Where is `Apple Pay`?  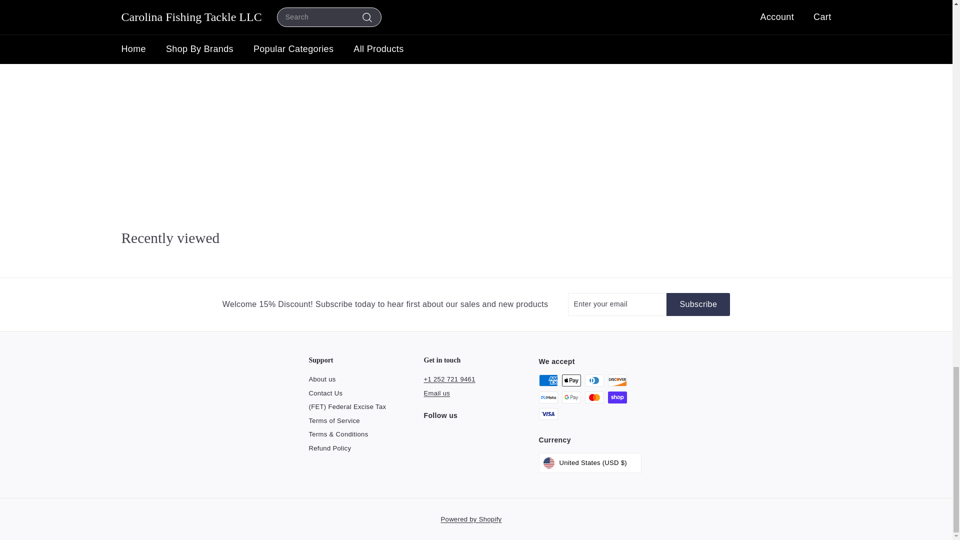
Apple Pay is located at coordinates (571, 380).